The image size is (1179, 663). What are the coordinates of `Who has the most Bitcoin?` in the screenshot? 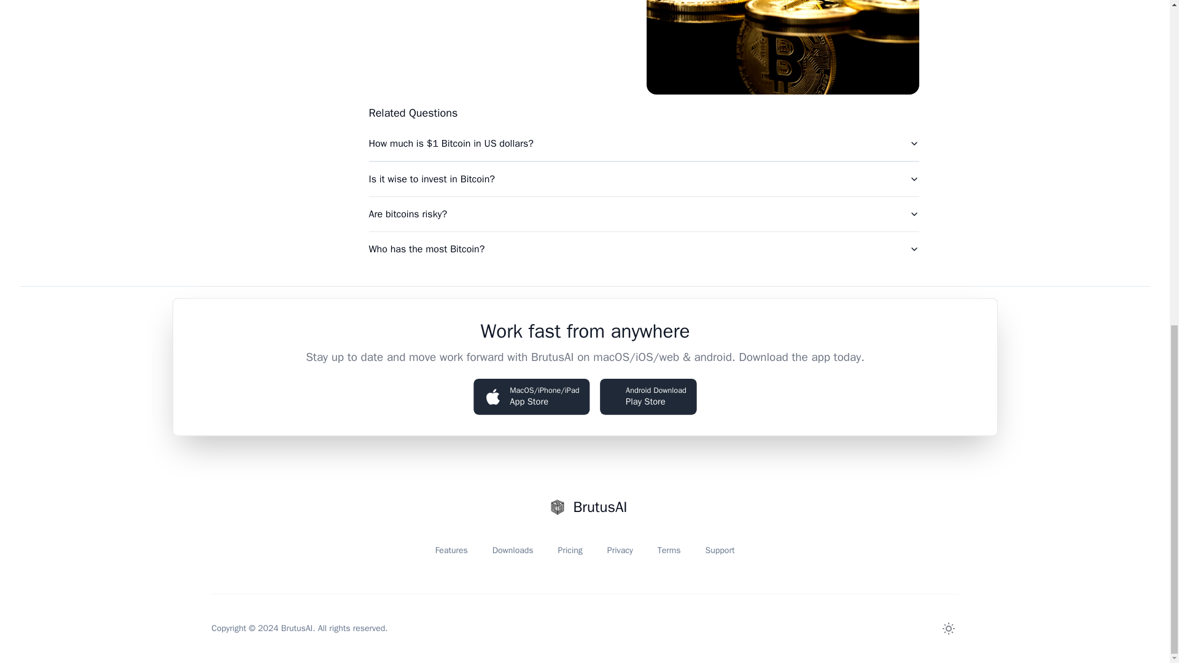 It's located at (643, 249).